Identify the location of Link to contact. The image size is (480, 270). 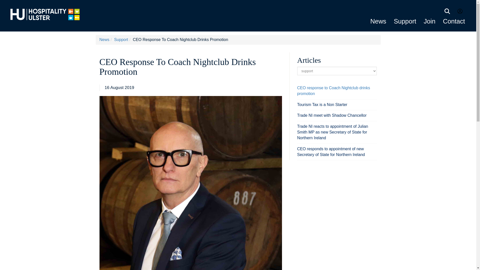
(454, 21).